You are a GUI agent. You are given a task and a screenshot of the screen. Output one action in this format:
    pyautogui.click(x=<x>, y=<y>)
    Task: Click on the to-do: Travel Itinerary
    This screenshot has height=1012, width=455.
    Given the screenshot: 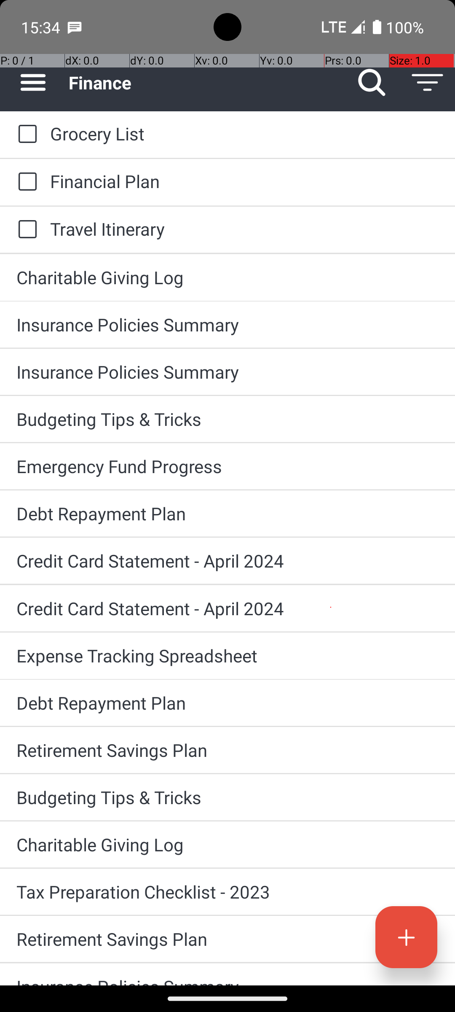 What is the action you would take?
    pyautogui.click(x=25, y=230)
    